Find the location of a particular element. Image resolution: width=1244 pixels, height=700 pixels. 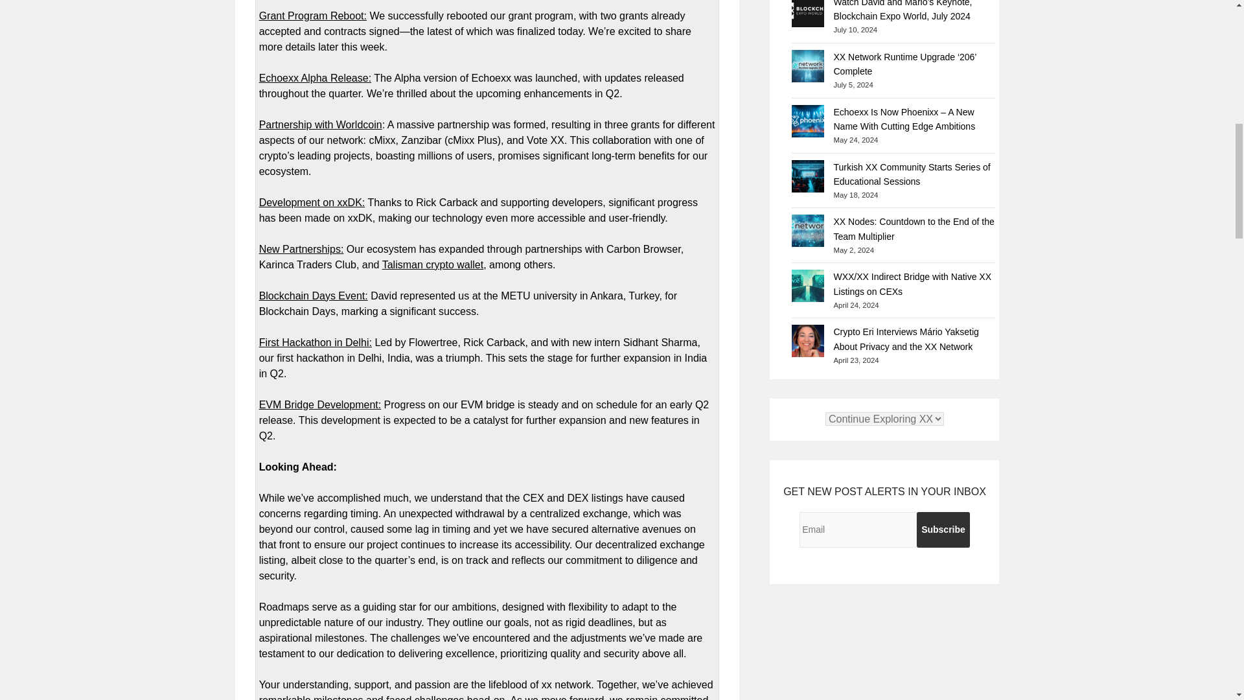

EVM Bridge Development: is located at coordinates (320, 404).